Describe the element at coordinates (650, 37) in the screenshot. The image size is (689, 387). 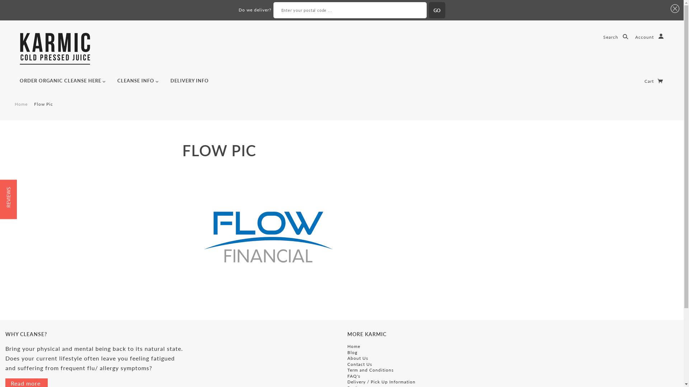
I see `Account` at that location.